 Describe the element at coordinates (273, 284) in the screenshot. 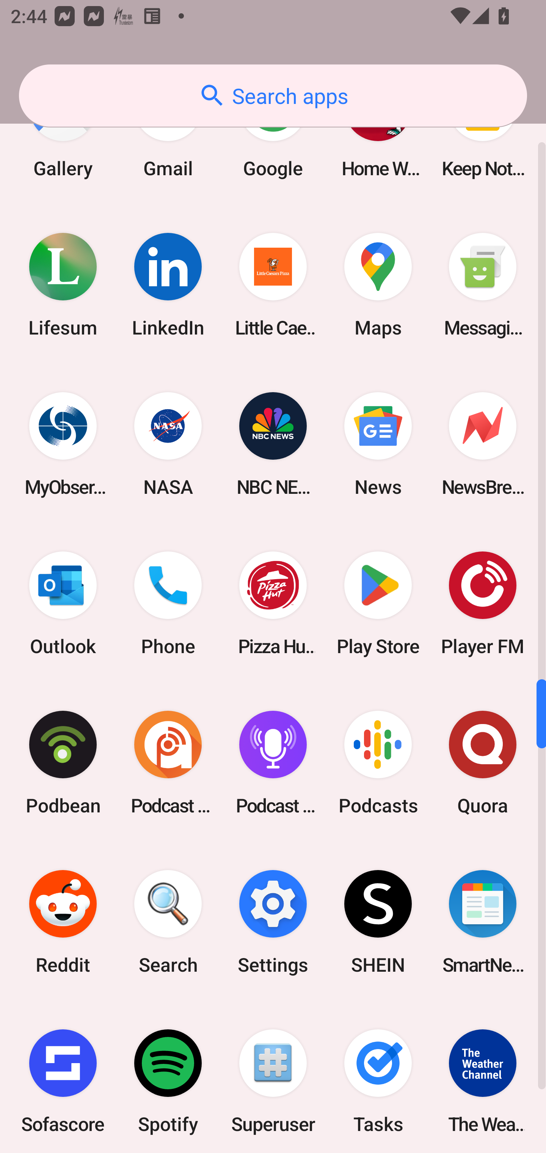

I see `Little Caesars Pizza` at that location.